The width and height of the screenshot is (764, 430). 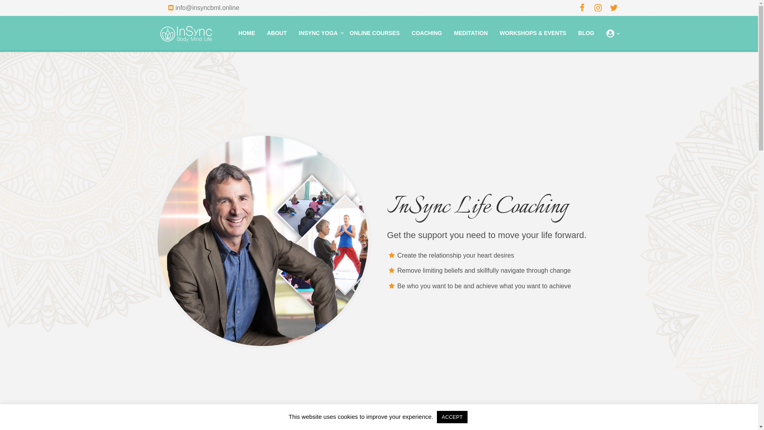 I want to click on MEDITATION, so click(x=471, y=33).